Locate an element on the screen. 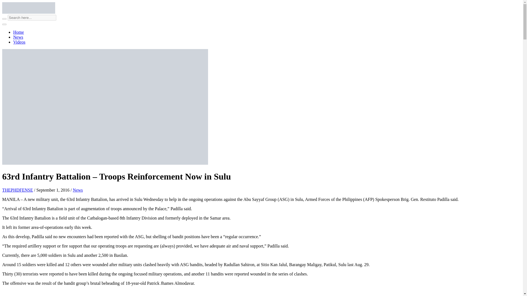  Videos is located at coordinates (19, 42).